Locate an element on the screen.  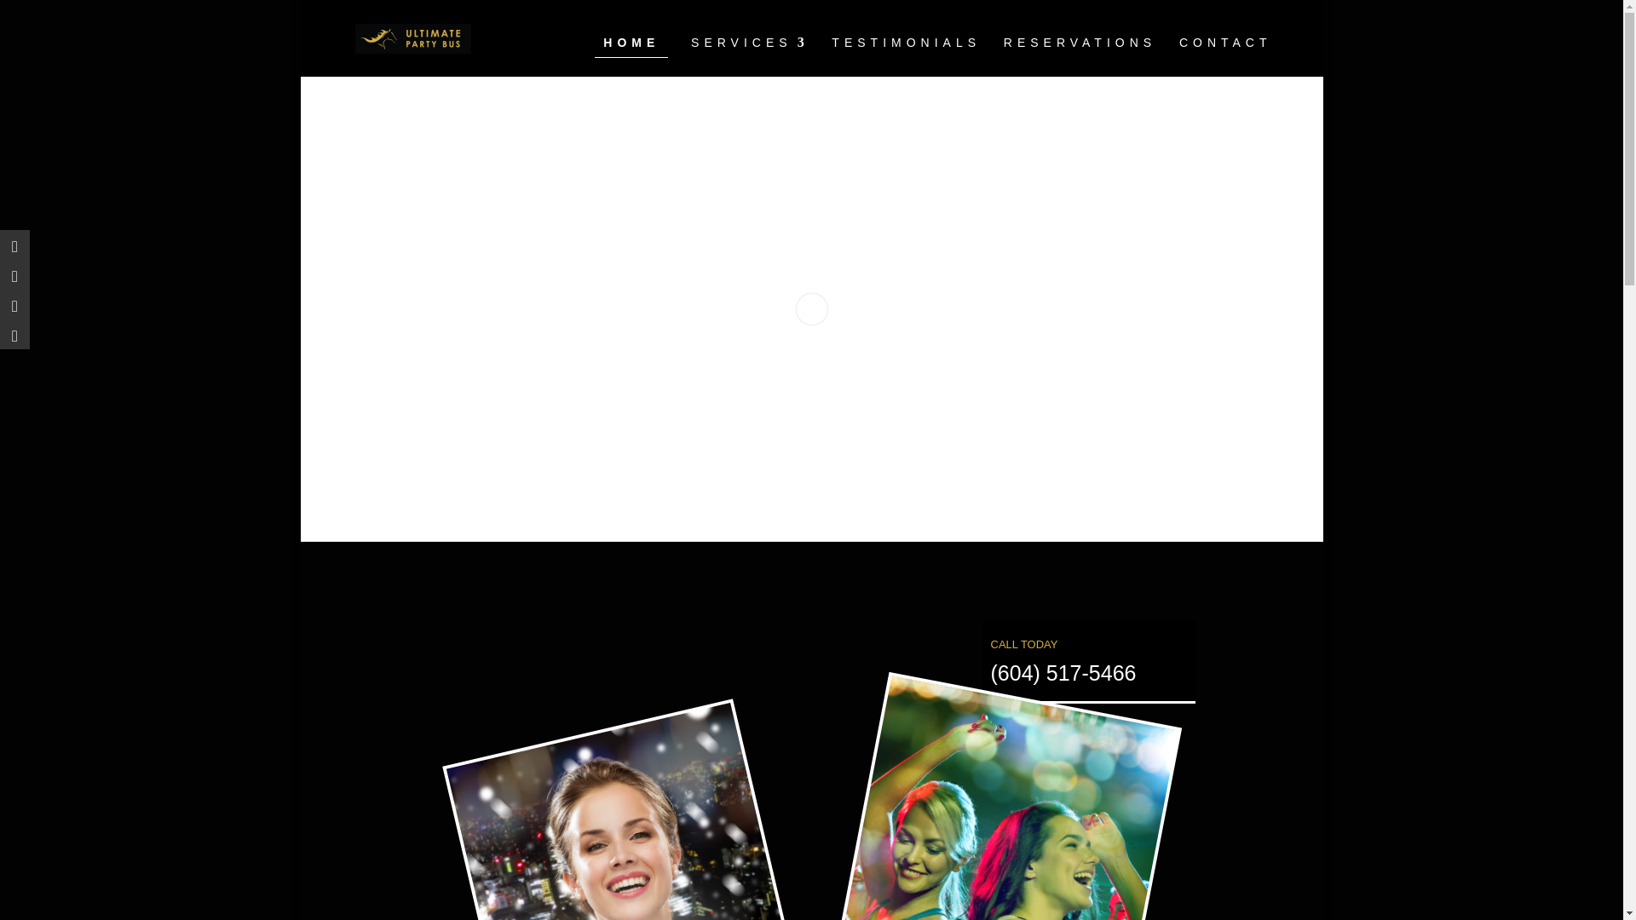
TESTIMONIALS is located at coordinates (905, 56).